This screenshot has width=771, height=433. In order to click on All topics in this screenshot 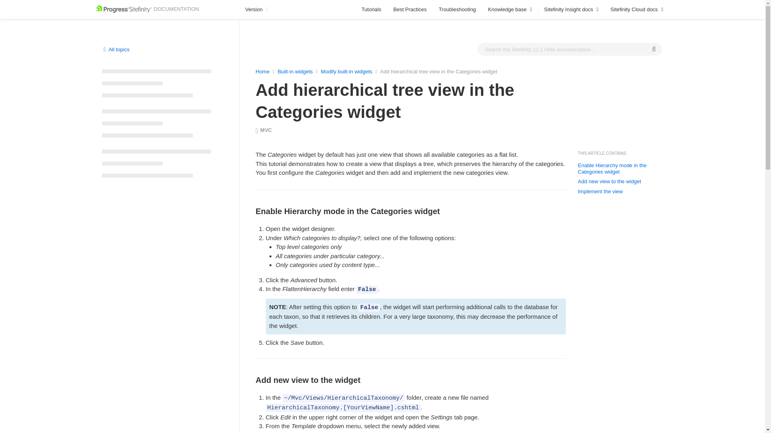, I will do `click(116, 49)`.